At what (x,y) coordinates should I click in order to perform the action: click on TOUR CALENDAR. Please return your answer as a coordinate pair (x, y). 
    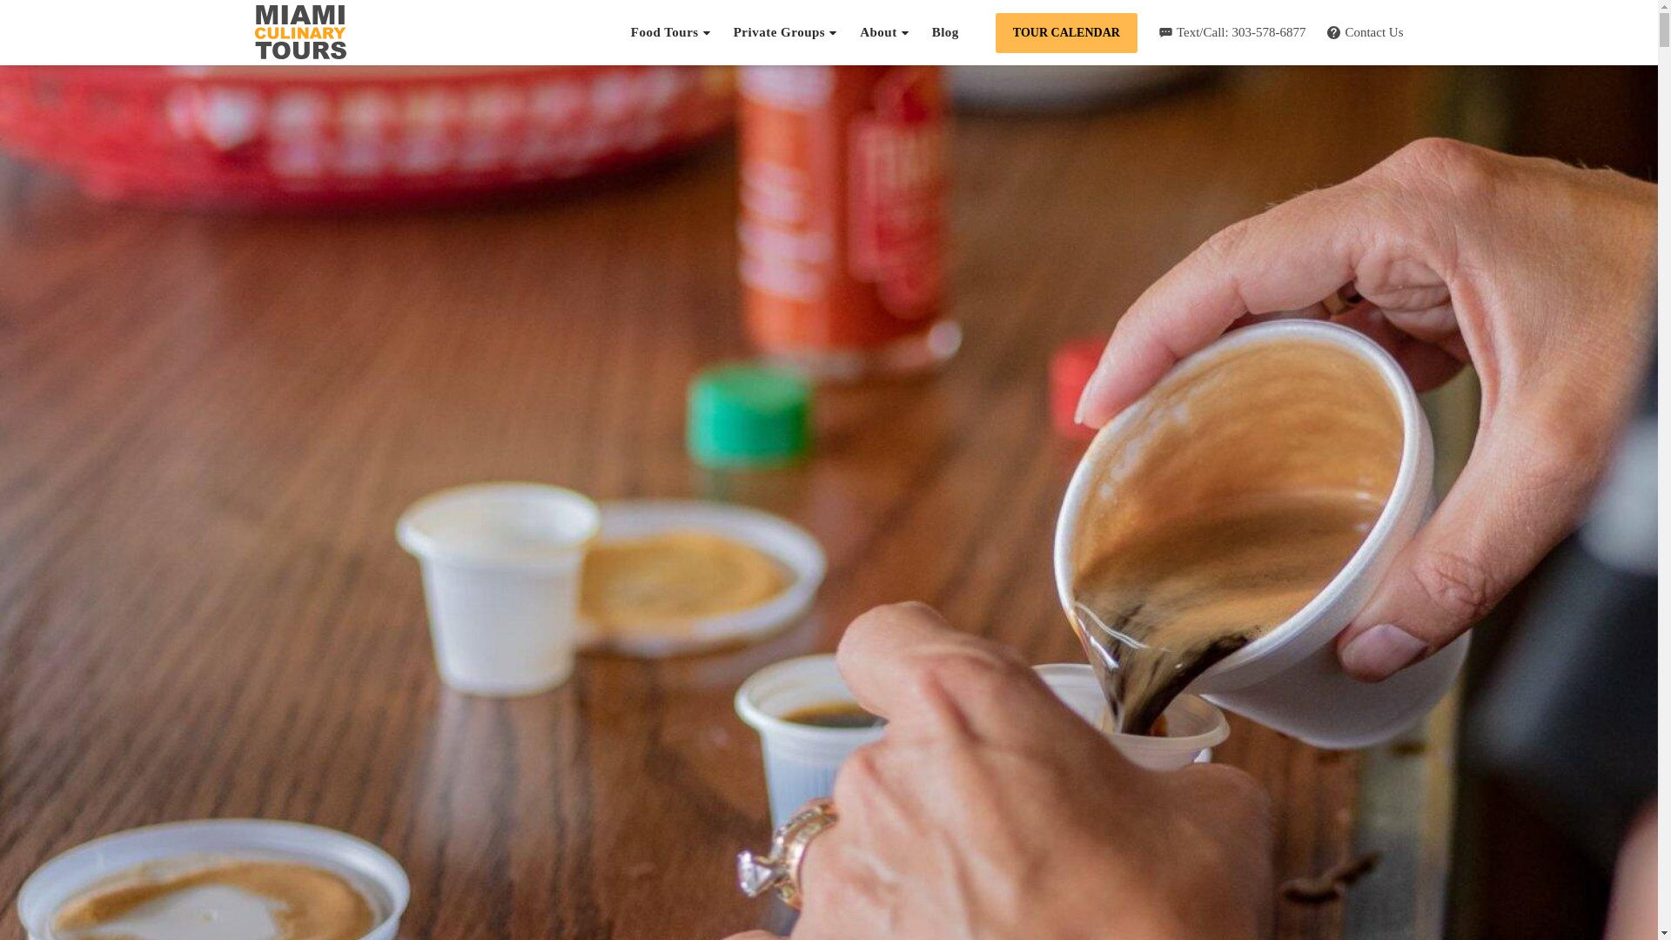
    Looking at the image, I should click on (1067, 32).